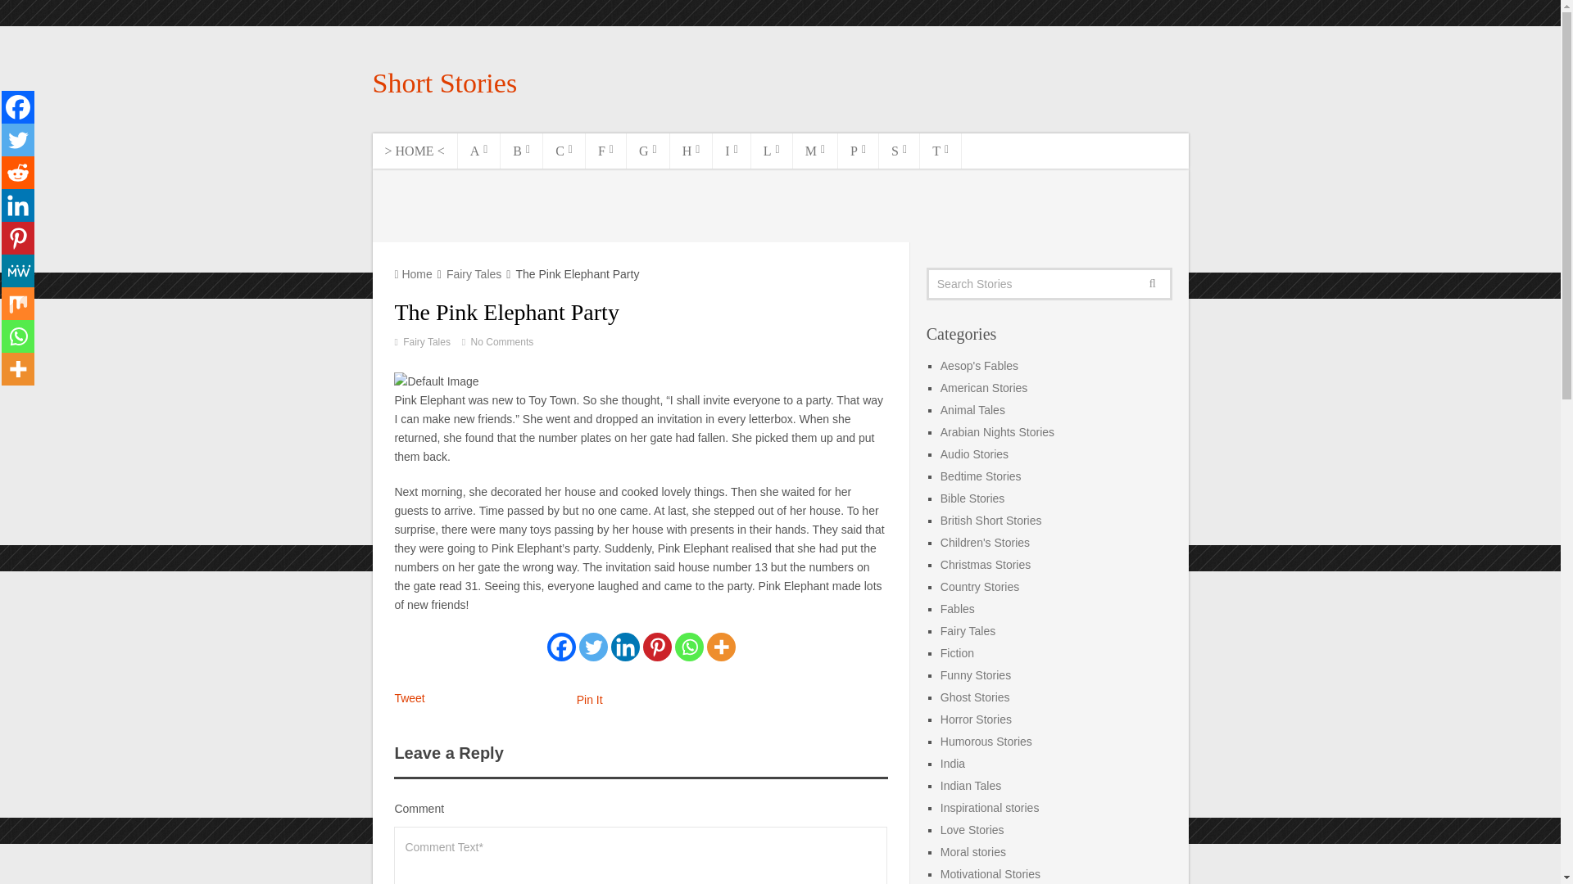 The image size is (1573, 884). What do you see at coordinates (626, 647) in the screenshot?
I see `Linkedin` at bounding box center [626, 647].